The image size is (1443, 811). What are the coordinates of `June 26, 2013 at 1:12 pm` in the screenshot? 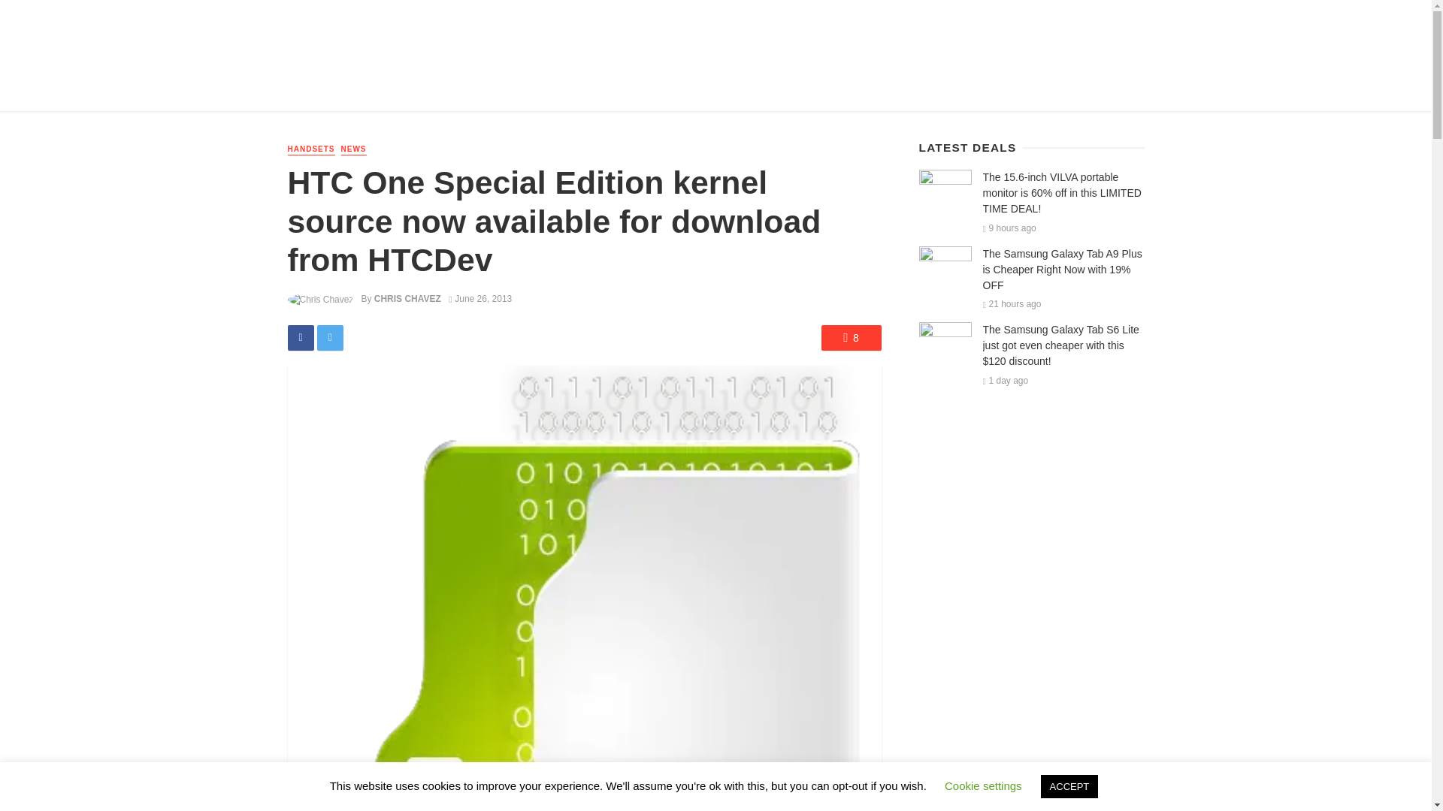 It's located at (480, 299).